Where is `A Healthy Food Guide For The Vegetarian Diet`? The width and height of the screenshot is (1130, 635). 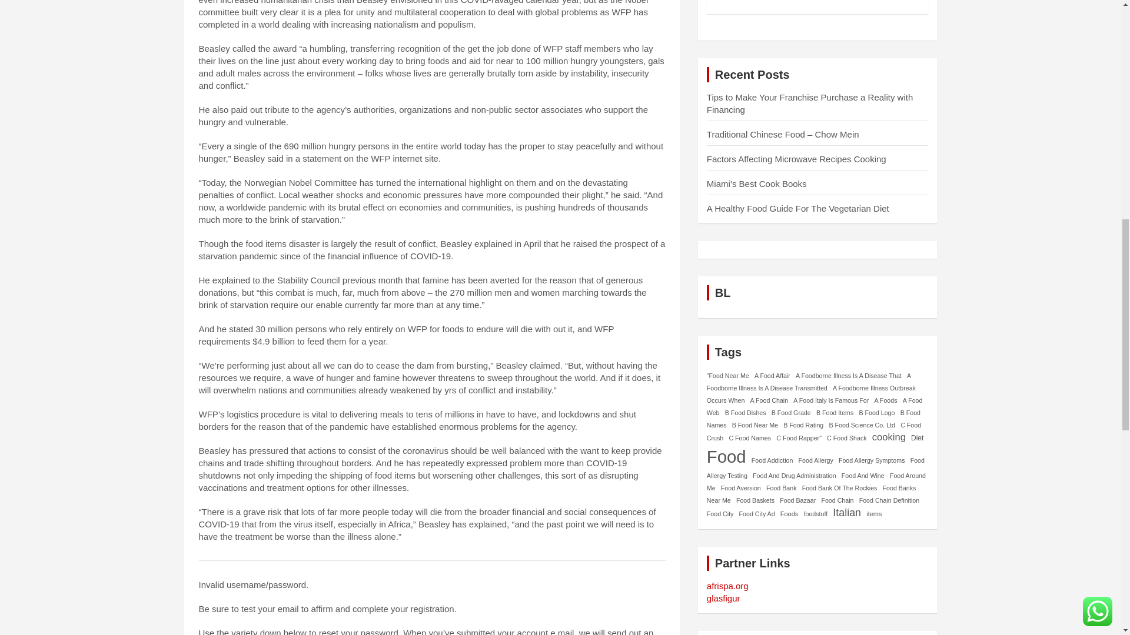 A Healthy Food Guide For The Vegetarian Diet is located at coordinates (798, 208).